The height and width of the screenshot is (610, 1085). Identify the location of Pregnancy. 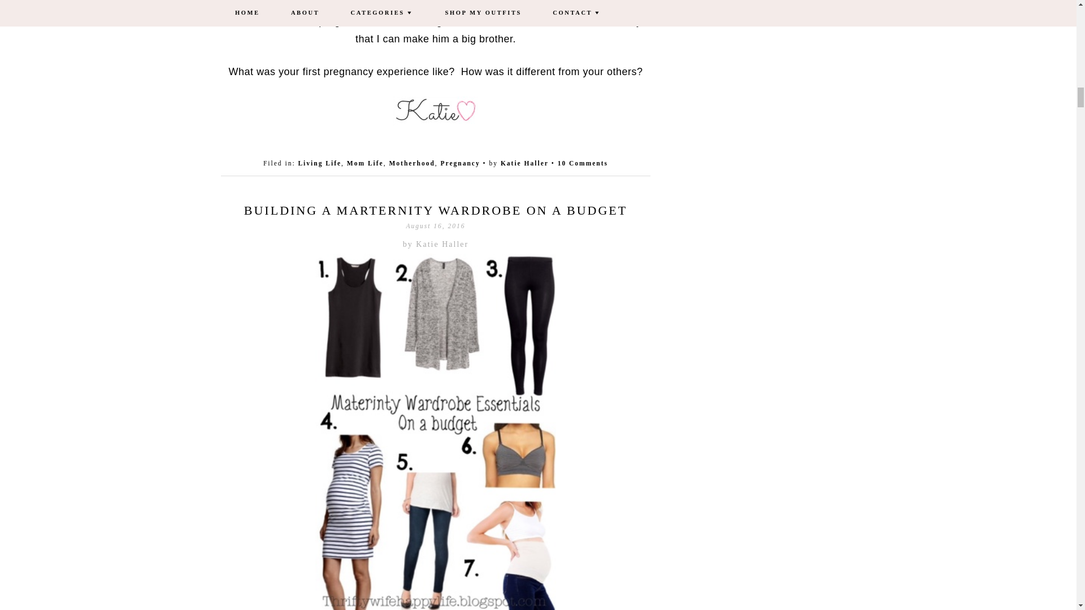
(460, 163).